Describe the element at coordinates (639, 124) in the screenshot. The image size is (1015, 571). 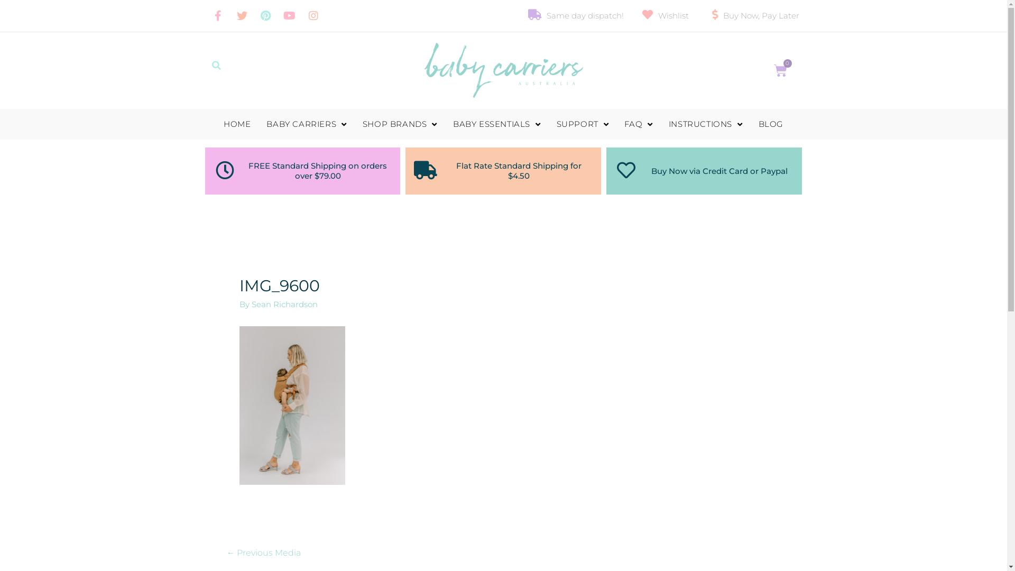
I see `FAQ` at that location.